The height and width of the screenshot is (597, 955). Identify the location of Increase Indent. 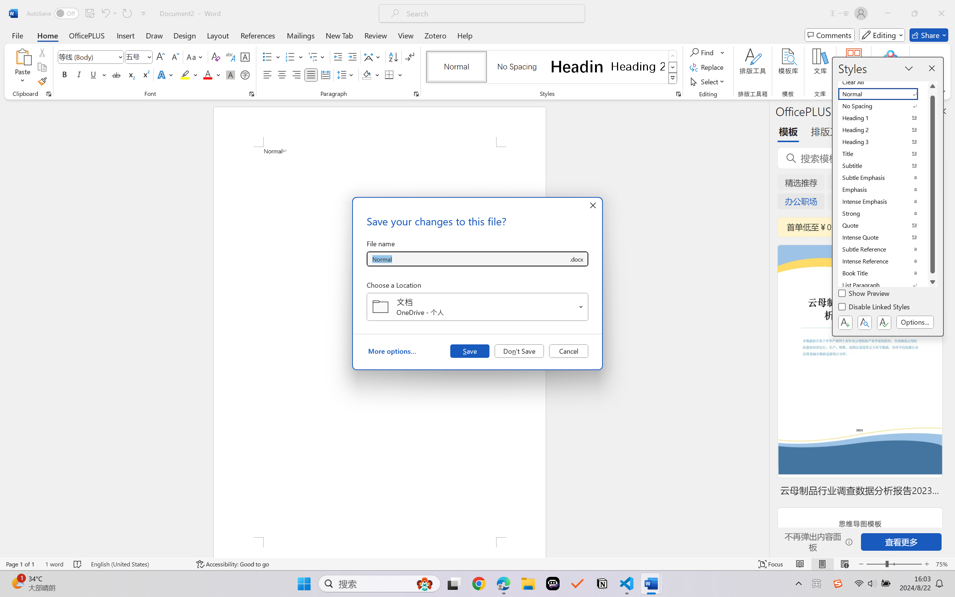
(352, 57).